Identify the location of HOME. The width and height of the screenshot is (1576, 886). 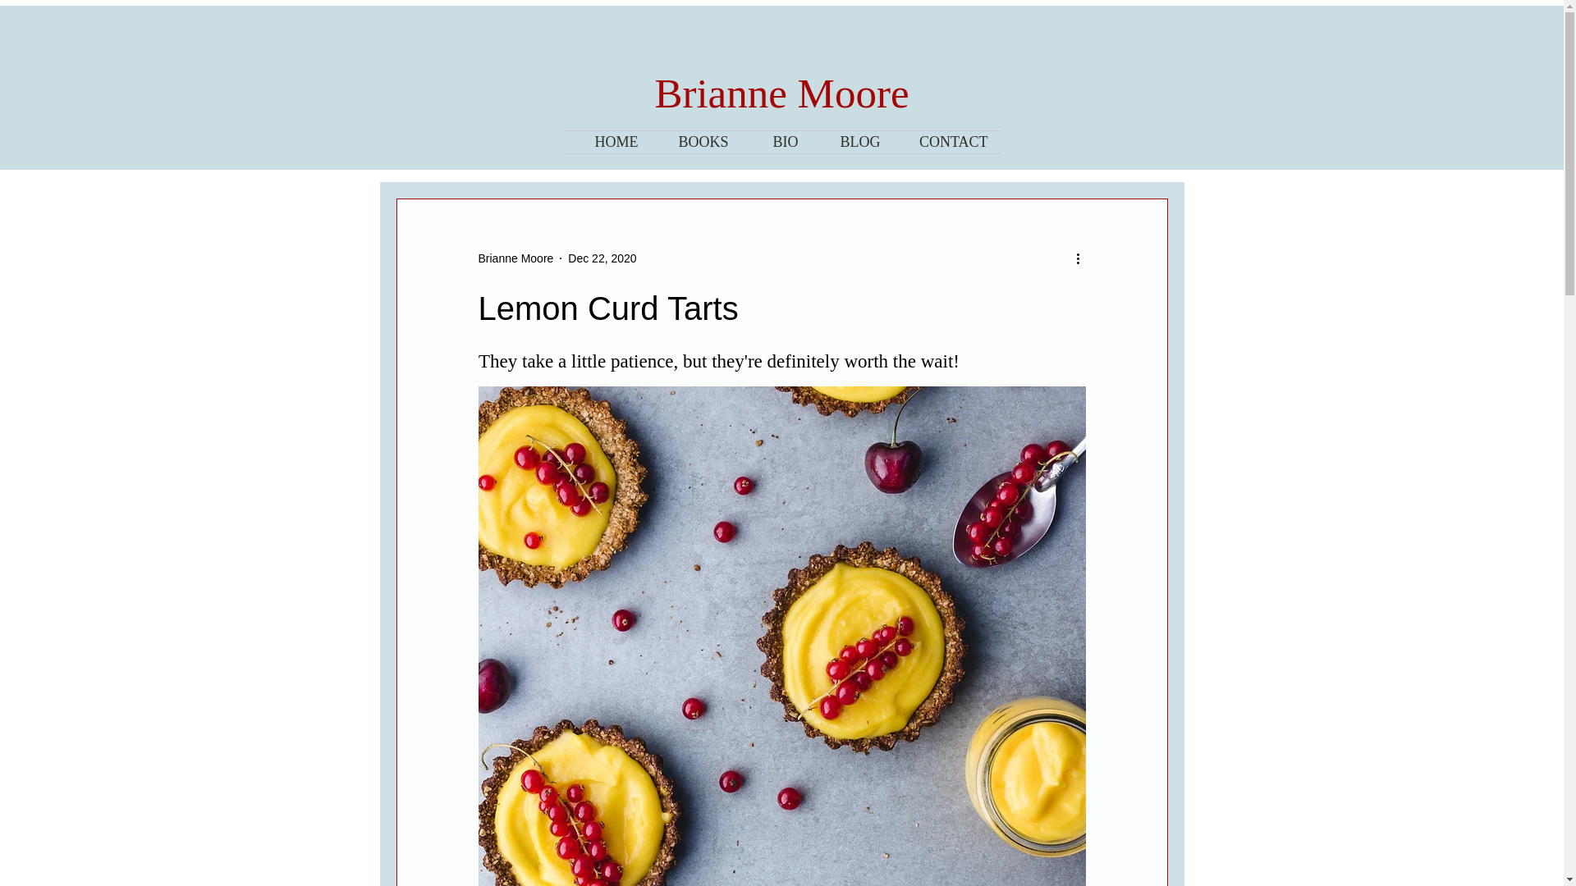
(606, 141).